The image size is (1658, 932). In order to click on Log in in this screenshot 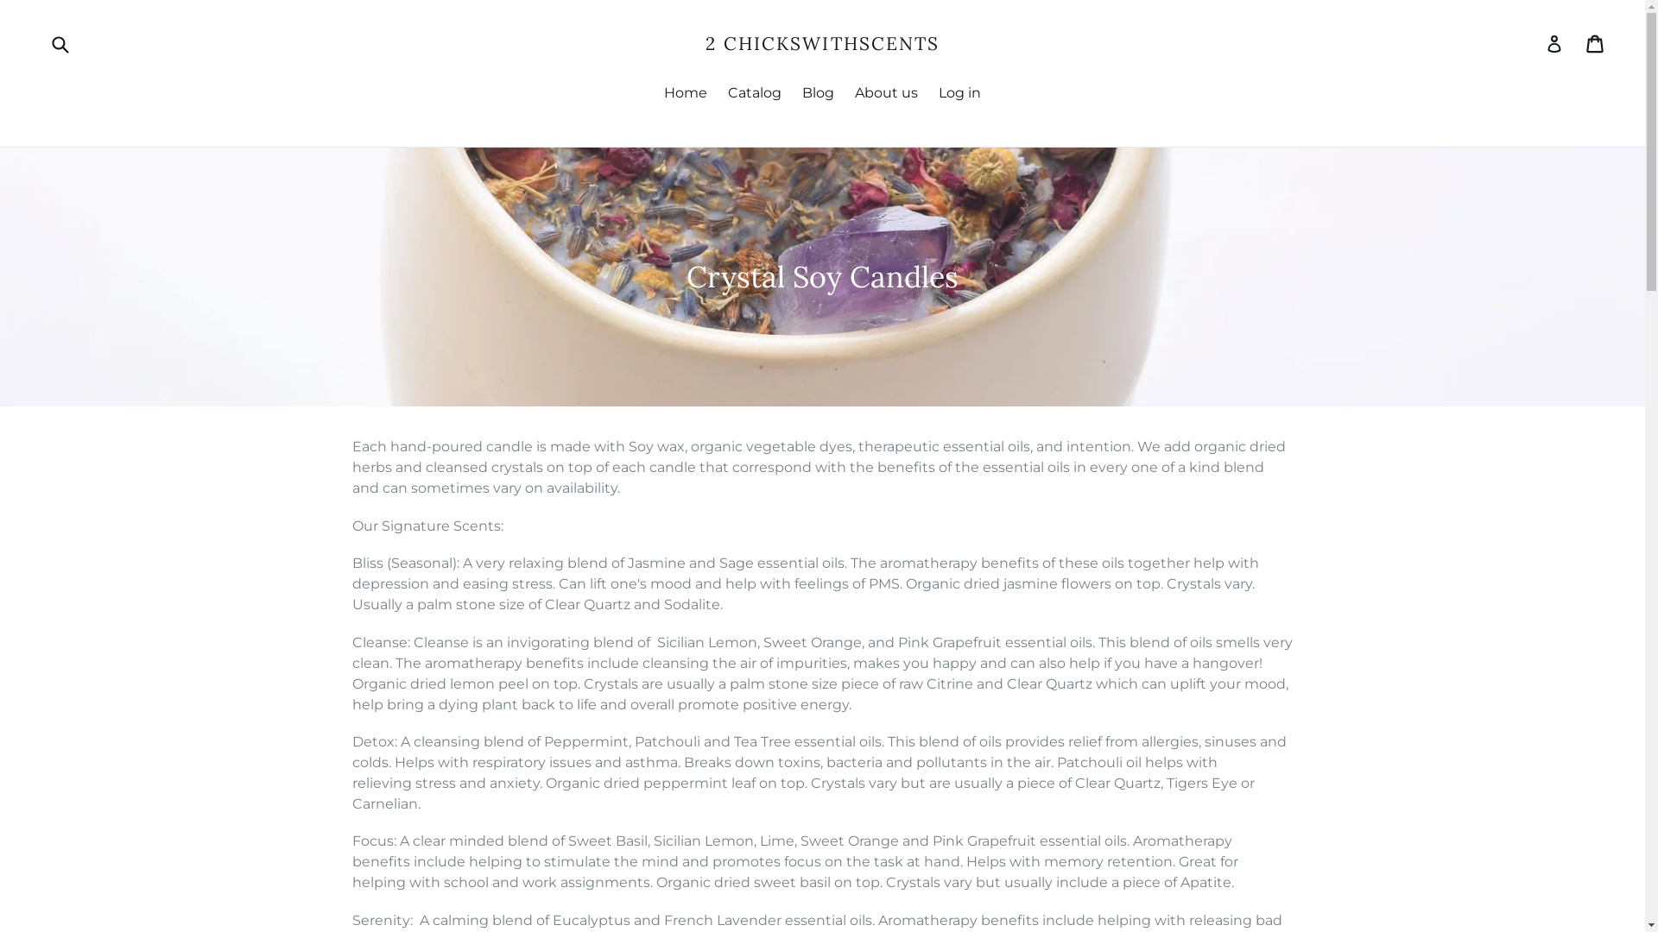, I will do `click(1554, 44)`.